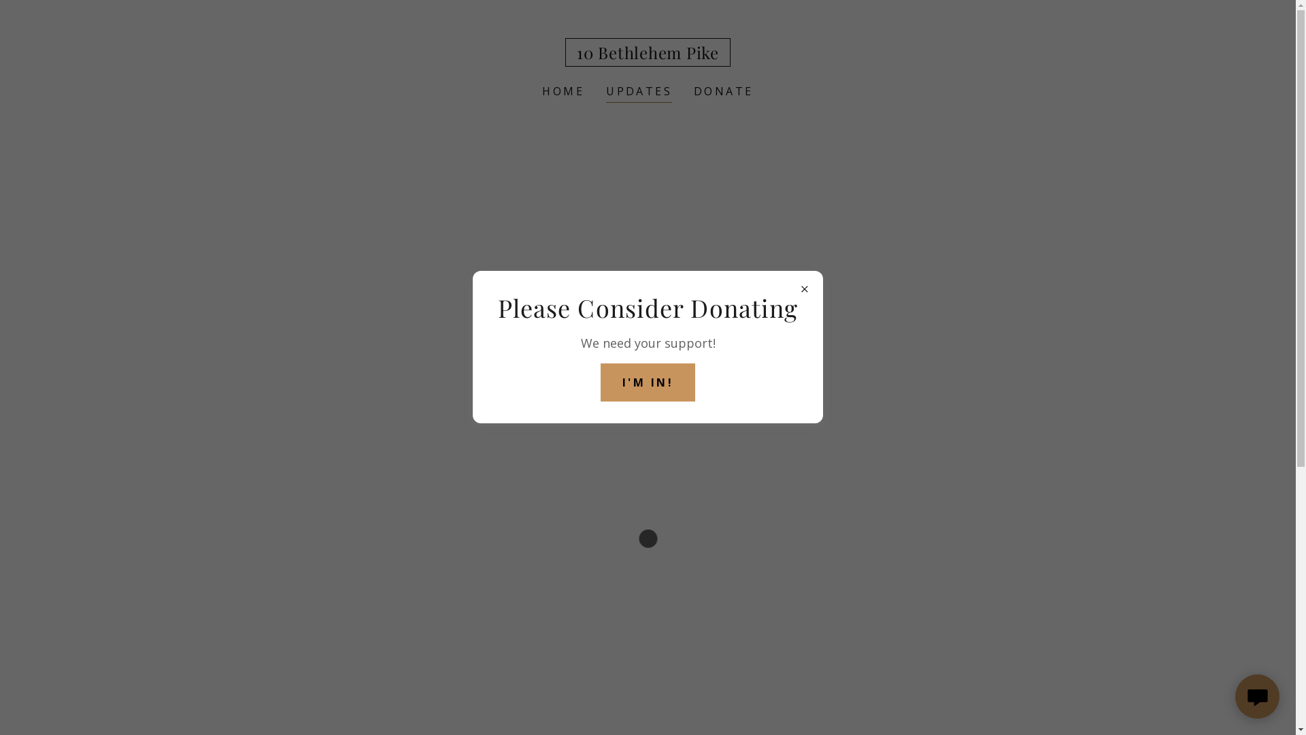 The image size is (1306, 735). I want to click on I'M IN!, so click(648, 382).